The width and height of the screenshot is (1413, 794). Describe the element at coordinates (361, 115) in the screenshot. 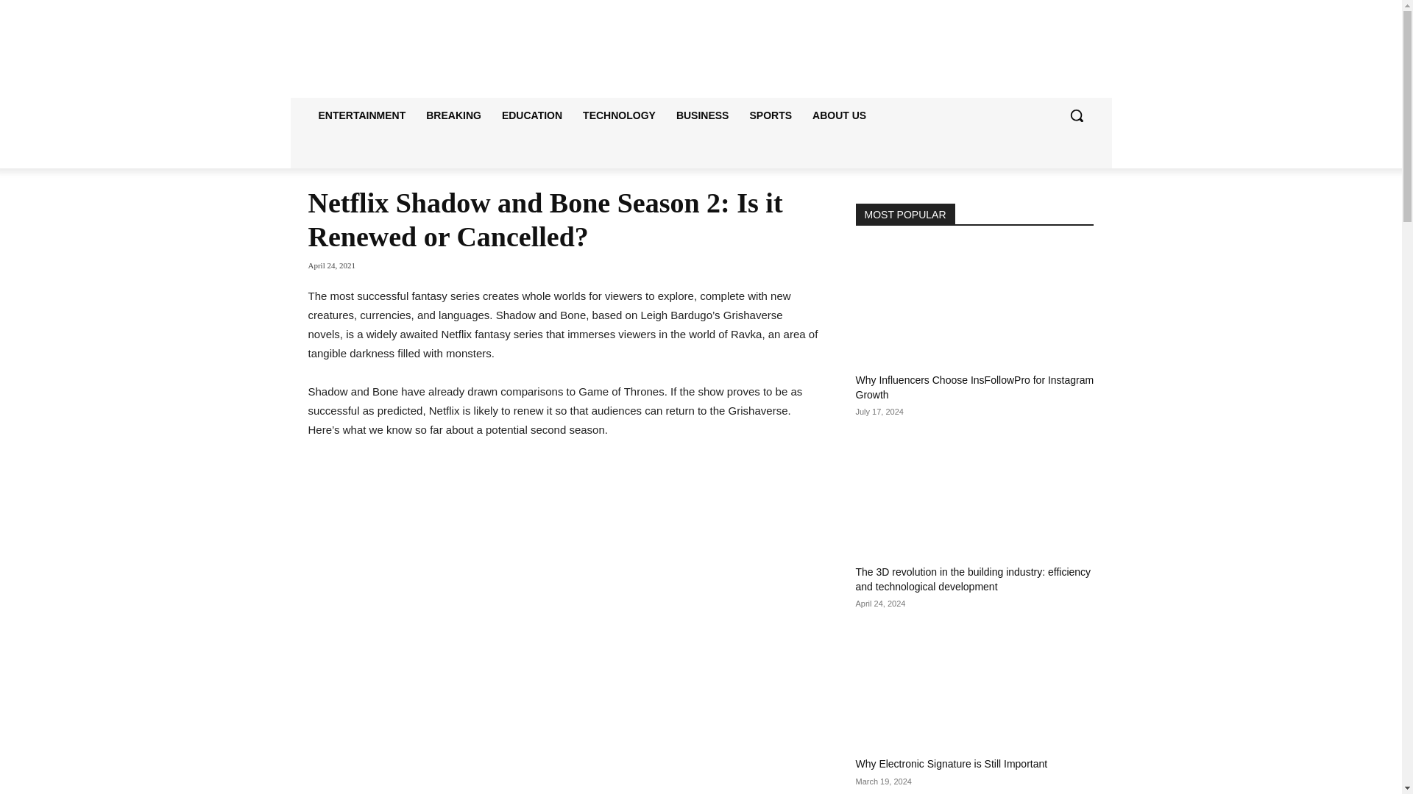

I see `ENTERTAINMENT` at that location.